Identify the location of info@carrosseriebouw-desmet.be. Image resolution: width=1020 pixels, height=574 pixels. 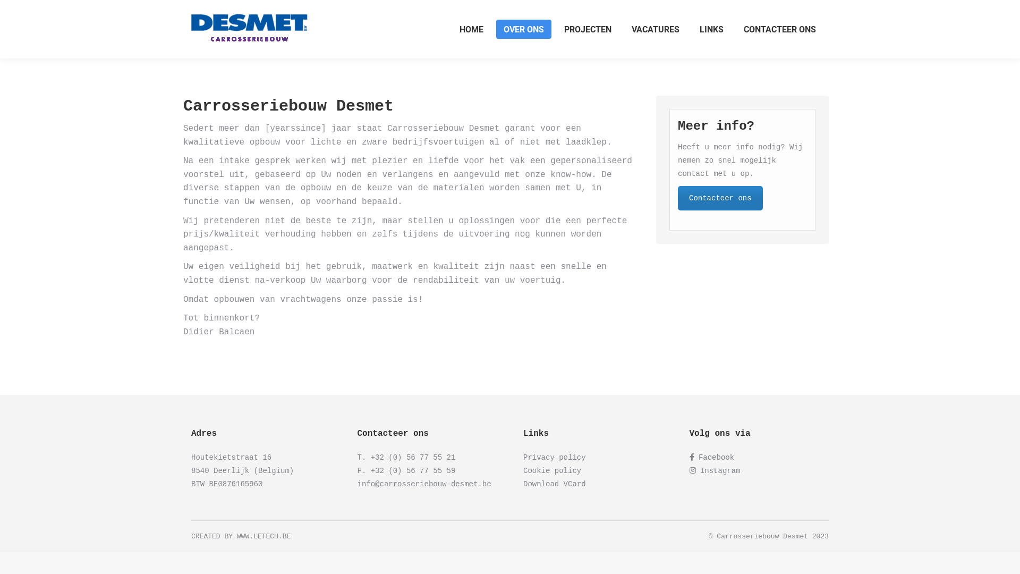
(424, 484).